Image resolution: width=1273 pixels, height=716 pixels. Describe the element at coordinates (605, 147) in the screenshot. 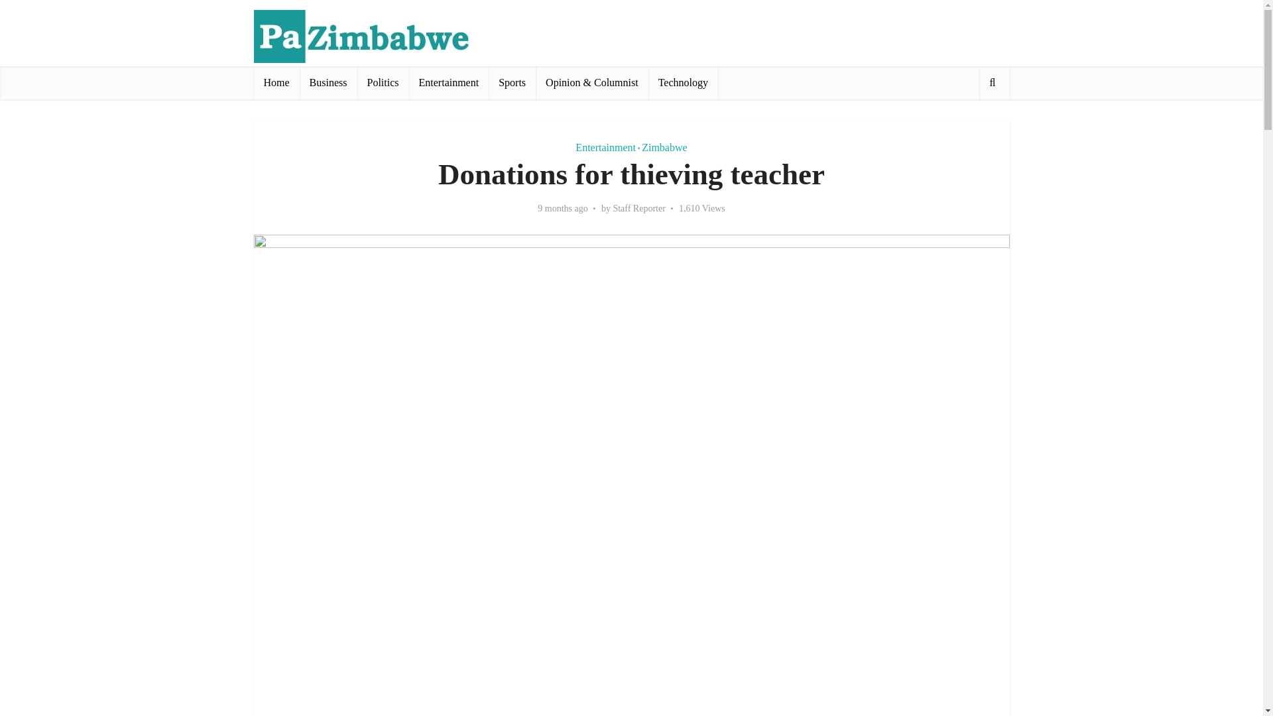

I see `Entertainment` at that location.